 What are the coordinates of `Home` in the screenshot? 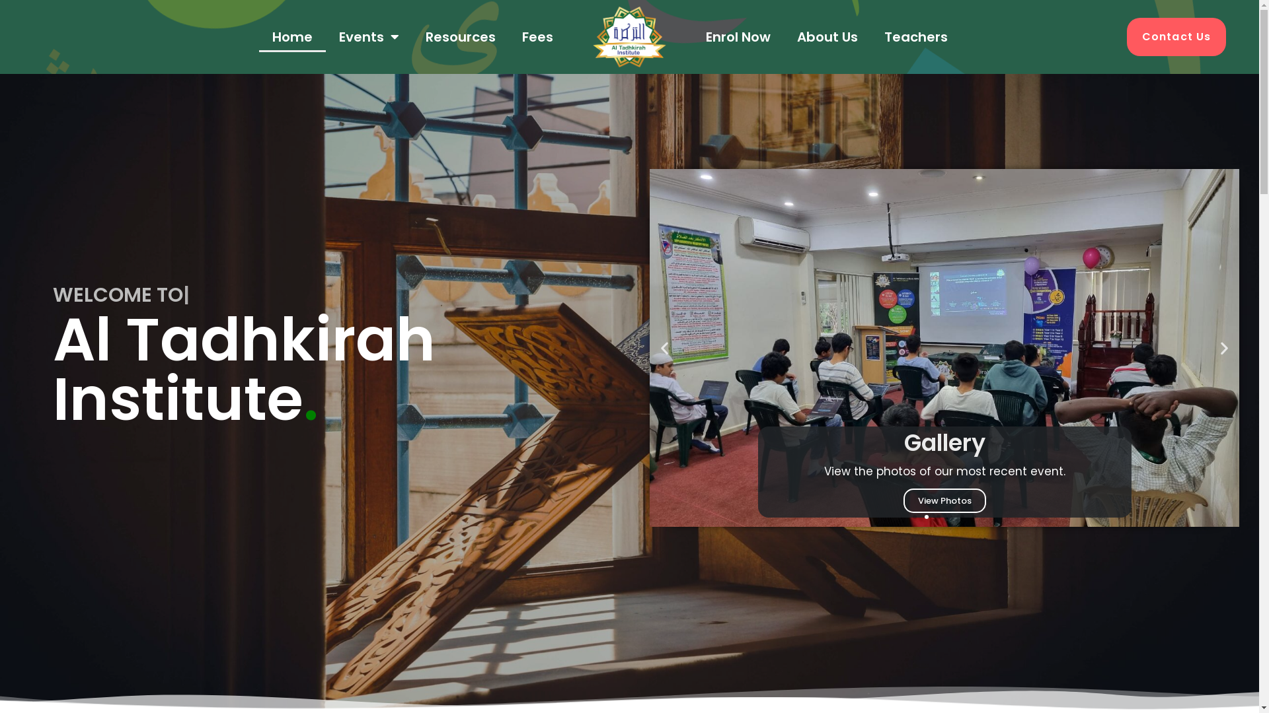 It's located at (292, 37).